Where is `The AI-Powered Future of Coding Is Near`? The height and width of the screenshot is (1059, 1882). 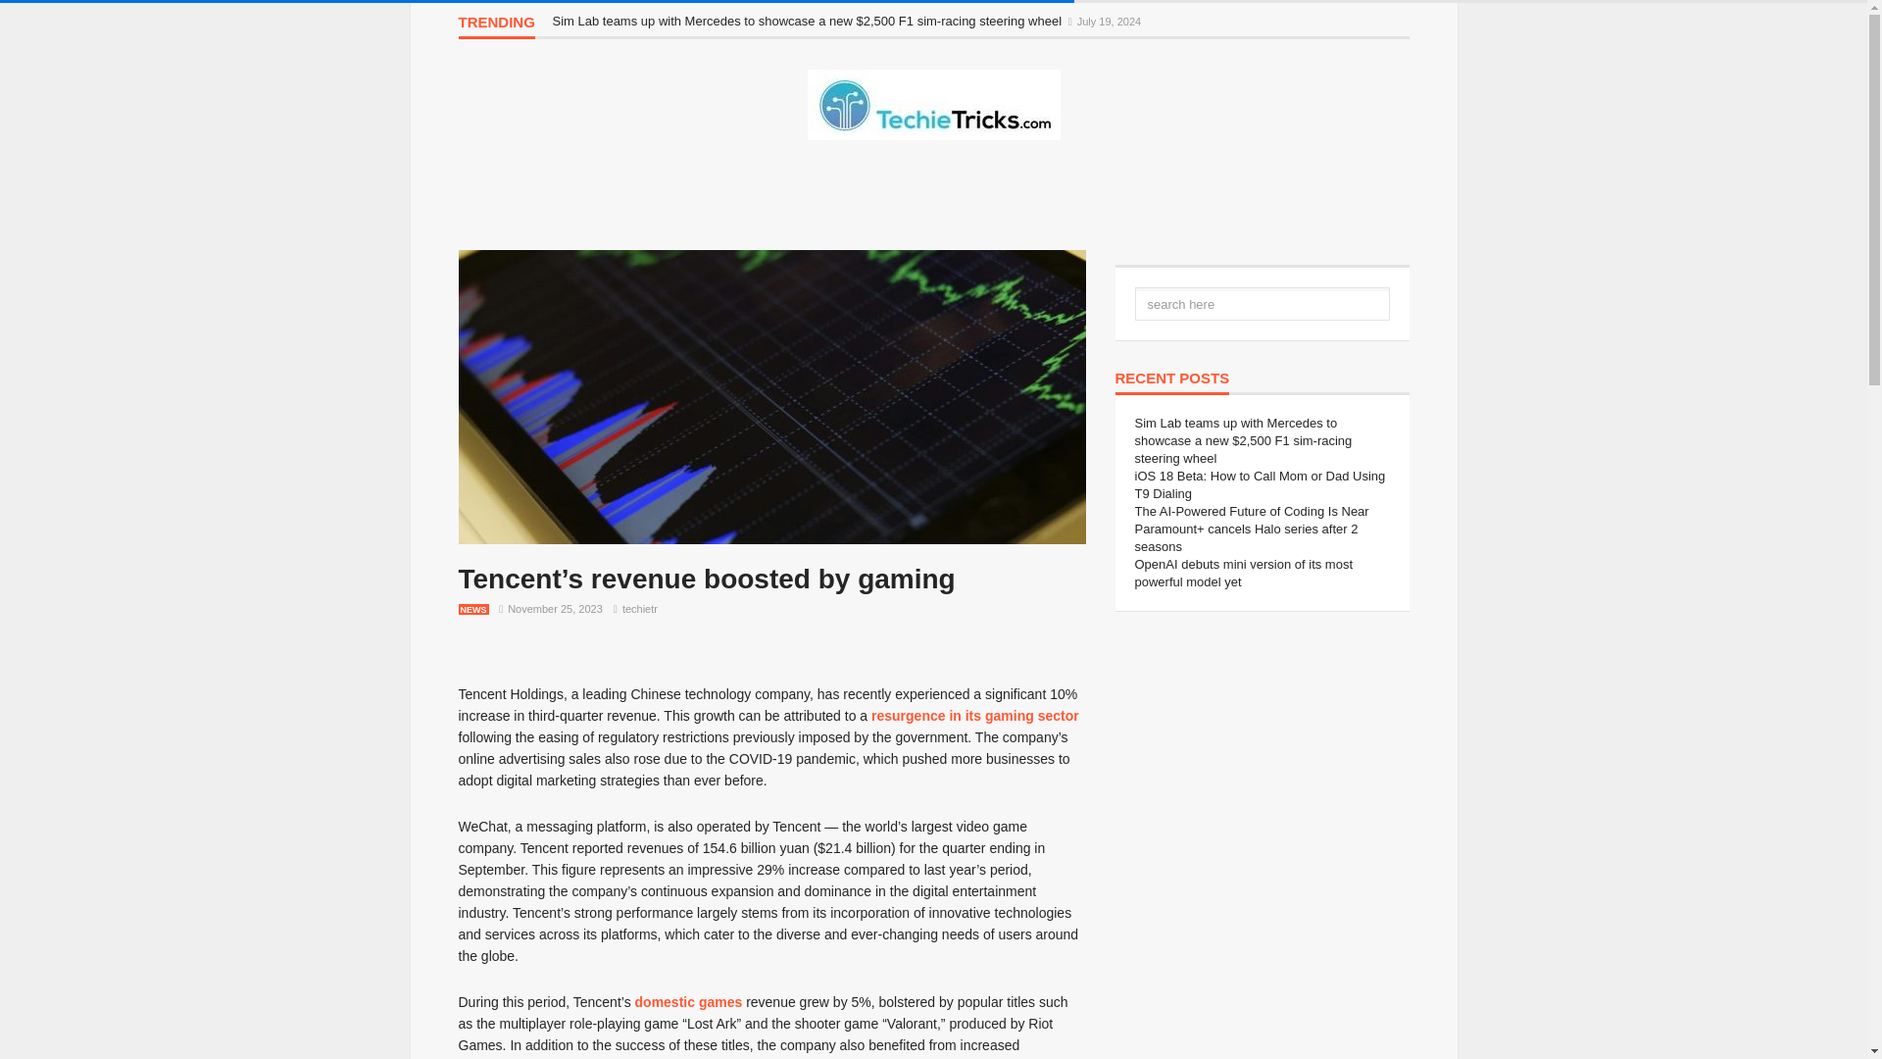
The AI-Powered Future of Coding Is Near is located at coordinates (1252, 512).